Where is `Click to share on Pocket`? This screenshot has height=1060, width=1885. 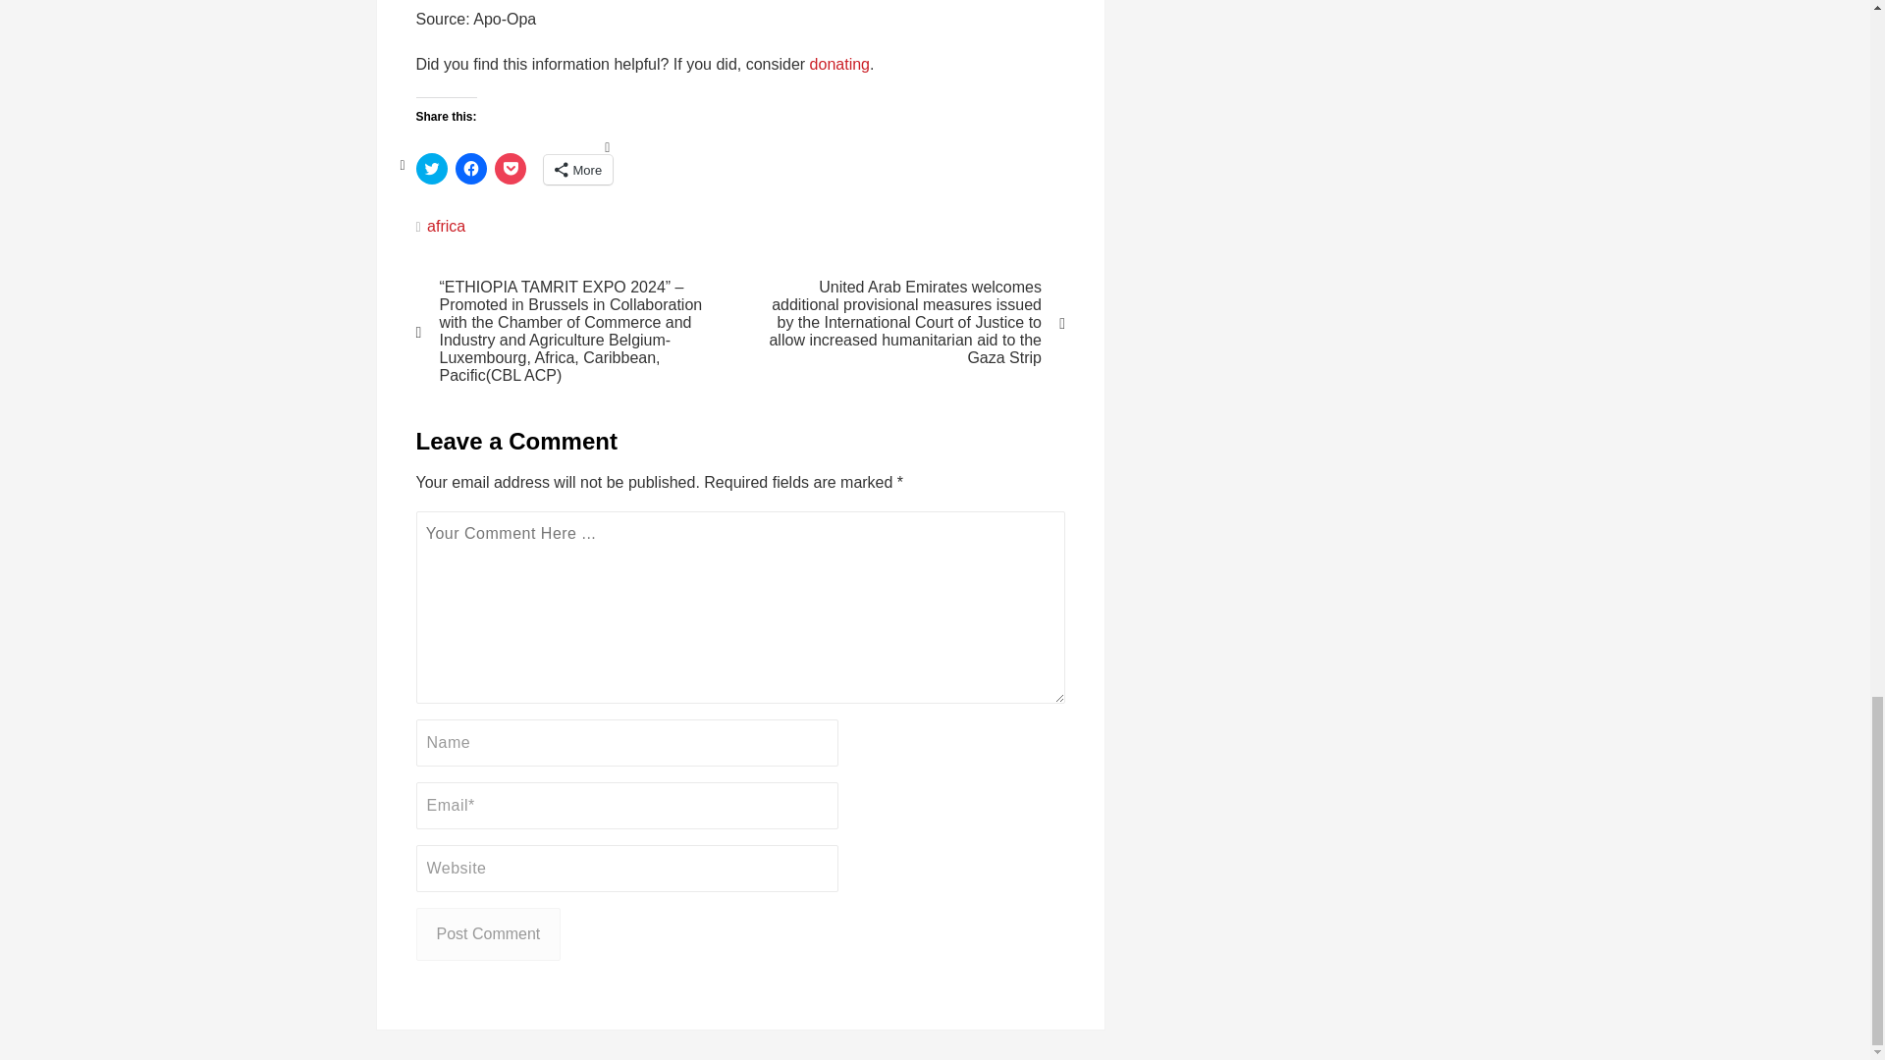 Click to share on Pocket is located at coordinates (510, 168).